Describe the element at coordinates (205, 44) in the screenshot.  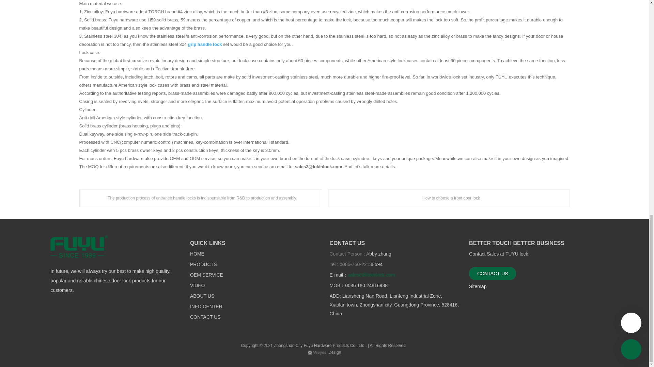
I see `grip handle lock` at that location.